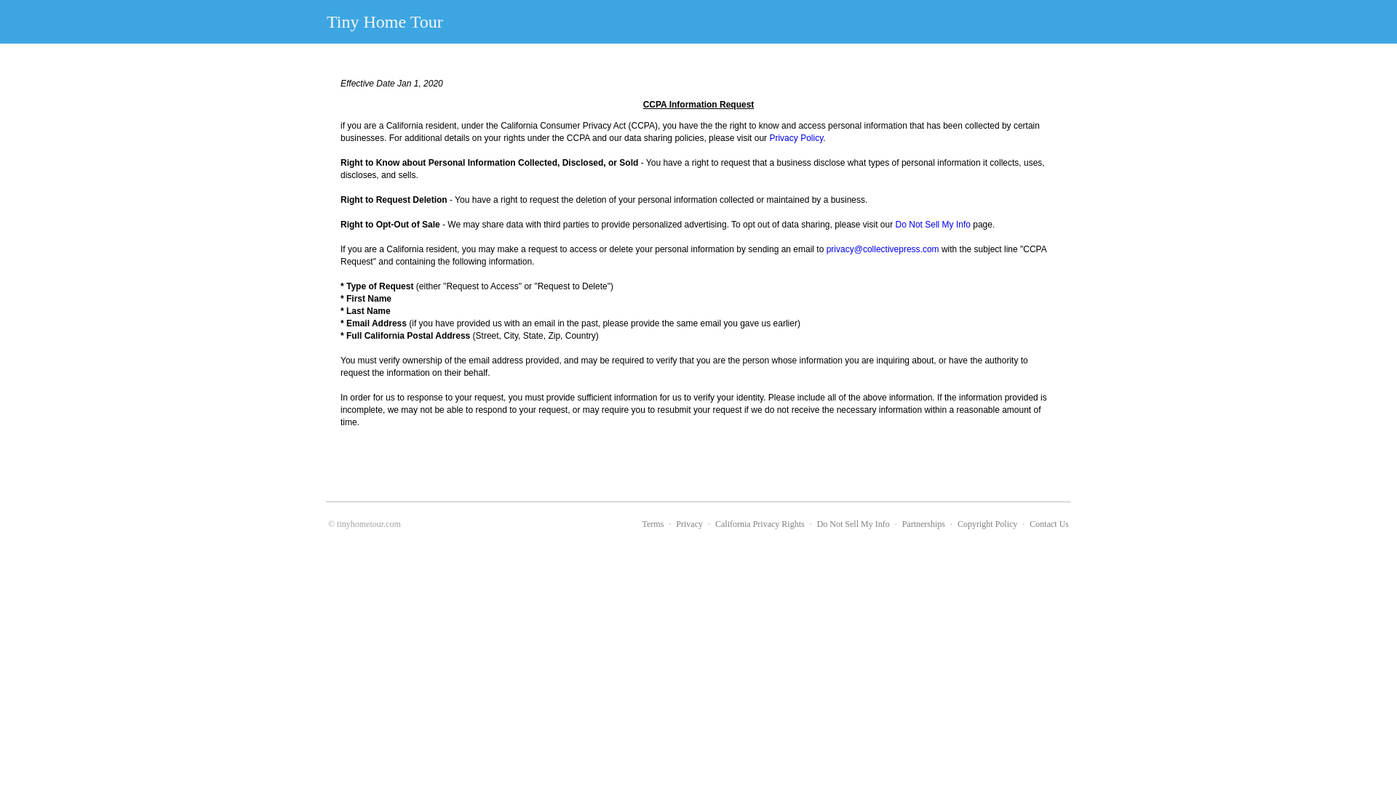 Image resolution: width=1397 pixels, height=785 pixels. I want to click on Do Not Sell My Info, so click(853, 523).